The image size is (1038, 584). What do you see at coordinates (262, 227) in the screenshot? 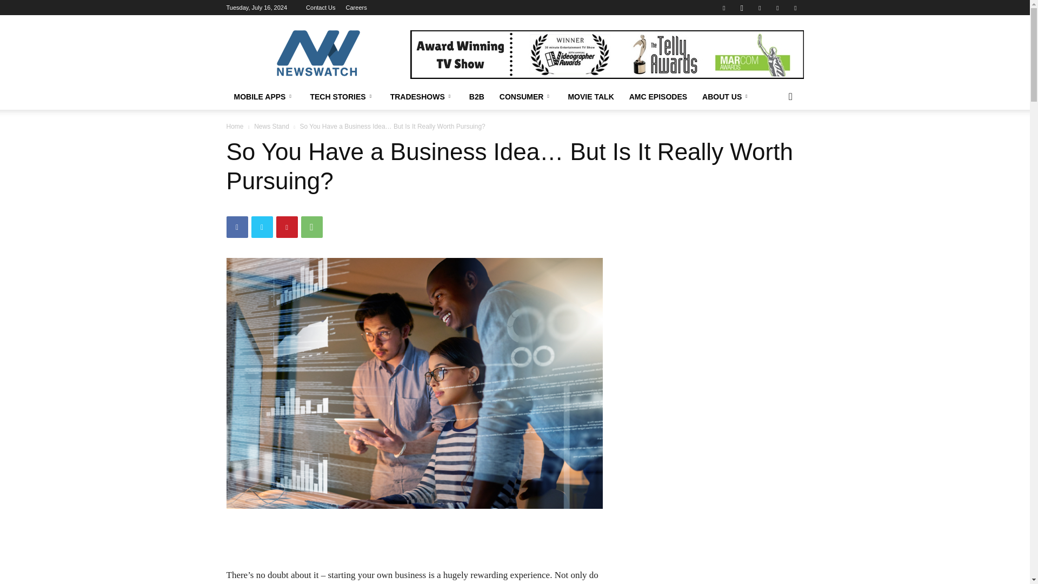
I see `Twitter` at bounding box center [262, 227].